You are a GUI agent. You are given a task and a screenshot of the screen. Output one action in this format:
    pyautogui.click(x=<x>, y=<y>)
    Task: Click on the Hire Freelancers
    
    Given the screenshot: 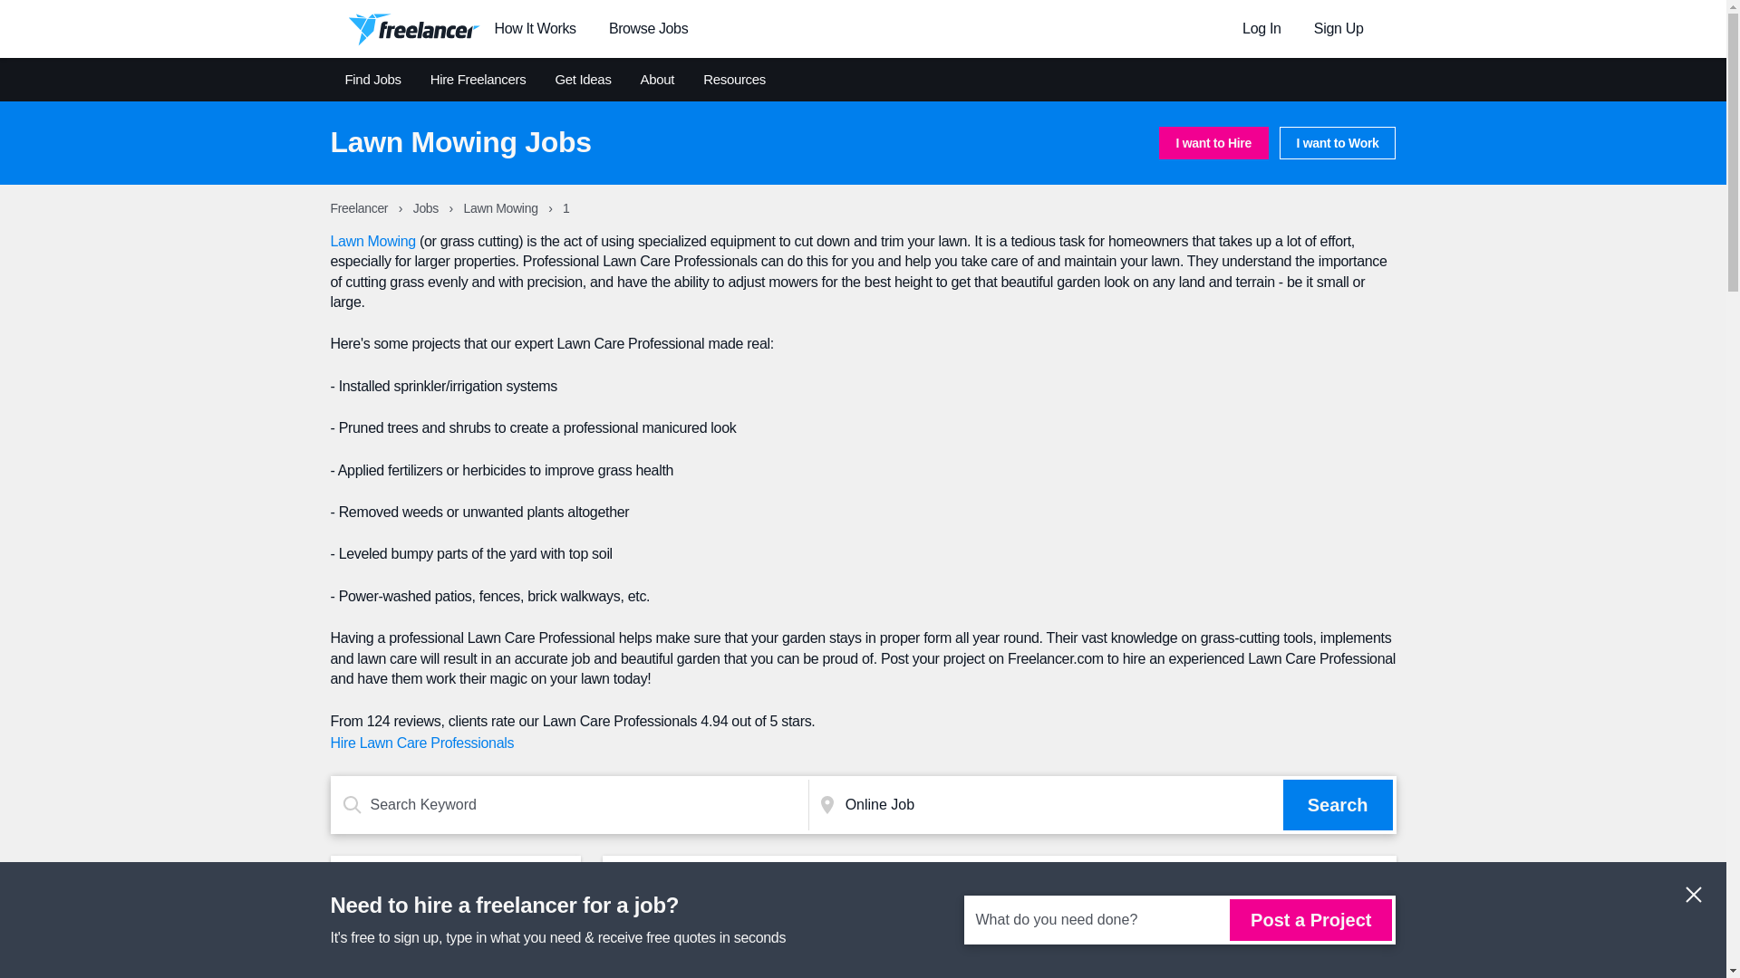 What is the action you would take?
    pyautogui.click(x=478, y=80)
    